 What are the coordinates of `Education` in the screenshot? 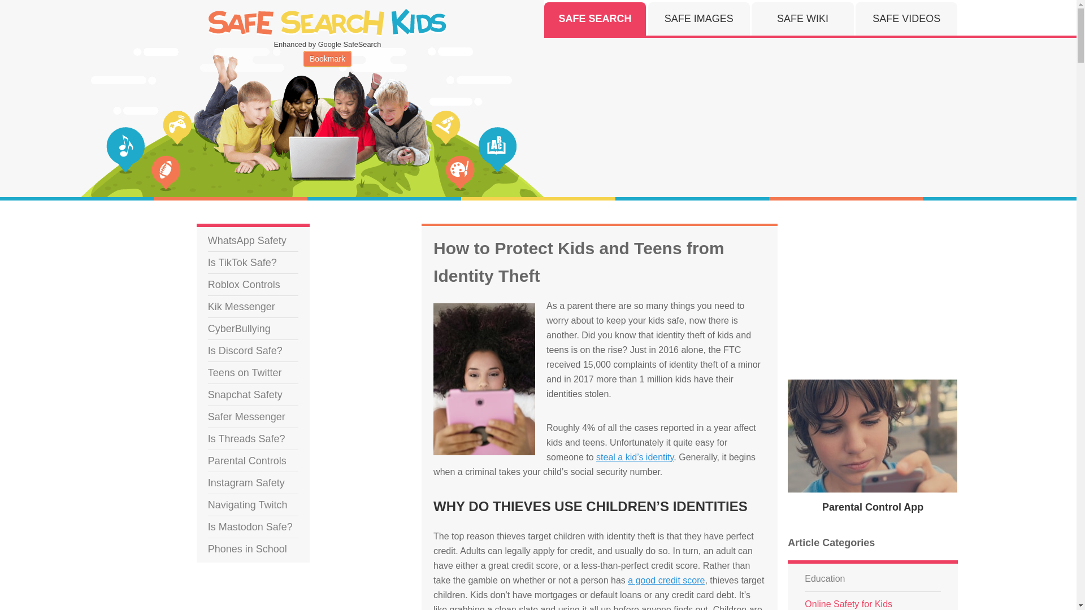 It's located at (825, 578).